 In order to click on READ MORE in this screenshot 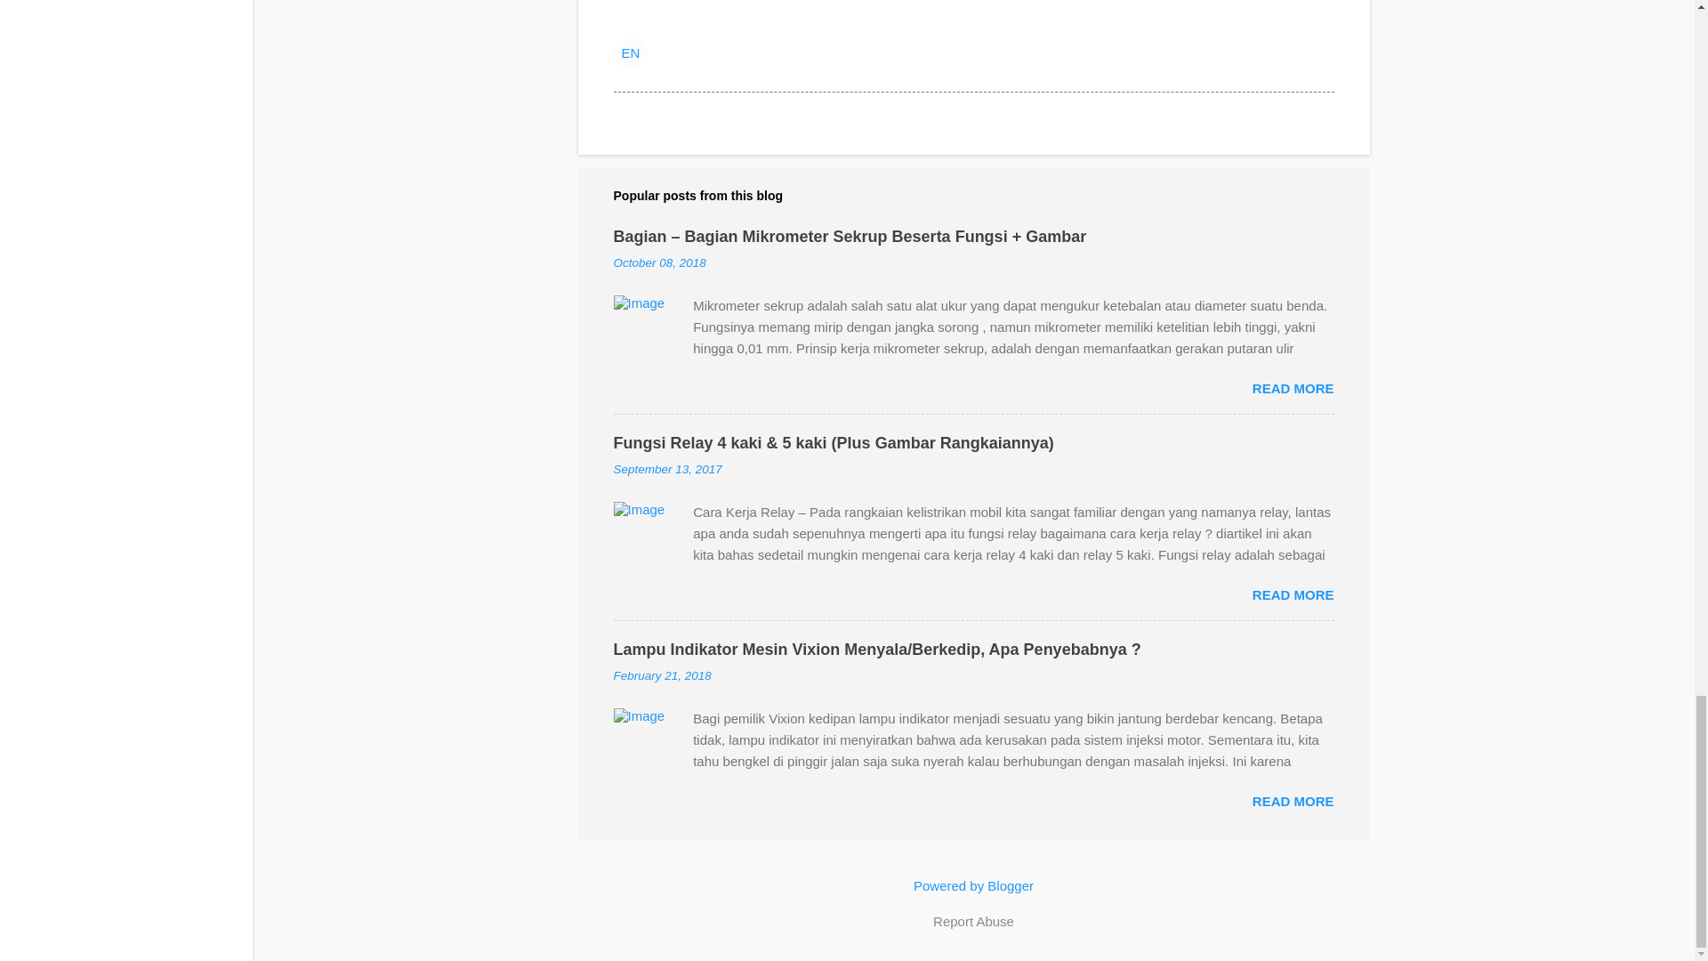, I will do `click(1293, 801)`.